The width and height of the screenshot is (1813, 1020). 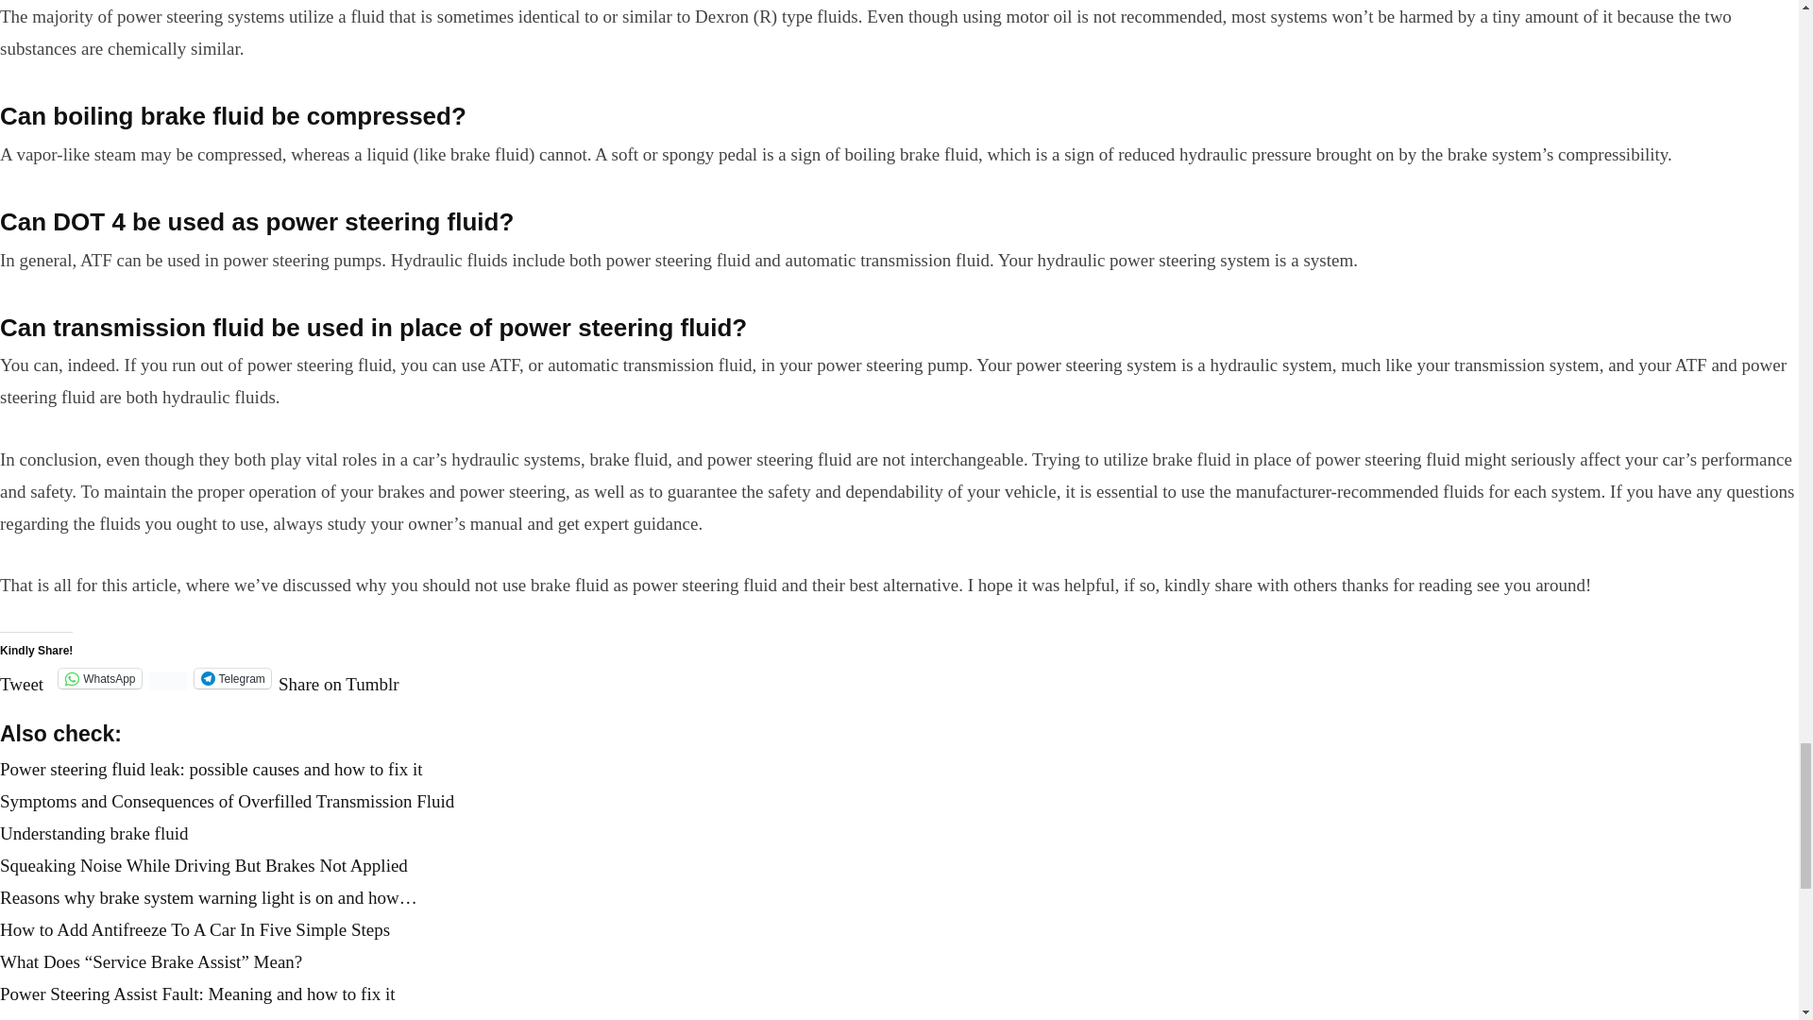 What do you see at coordinates (232, 678) in the screenshot?
I see `Telegram` at bounding box center [232, 678].